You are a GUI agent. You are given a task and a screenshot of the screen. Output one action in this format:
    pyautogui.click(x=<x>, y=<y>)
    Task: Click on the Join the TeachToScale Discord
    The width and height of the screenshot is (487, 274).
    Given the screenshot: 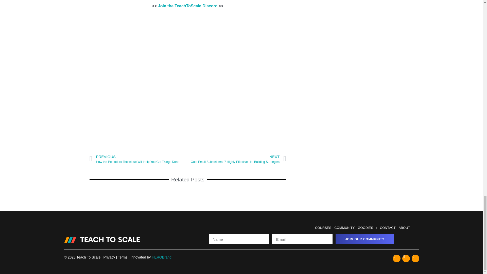 What is the action you would take?
    pyautogui.click(x=188, y=6)
    